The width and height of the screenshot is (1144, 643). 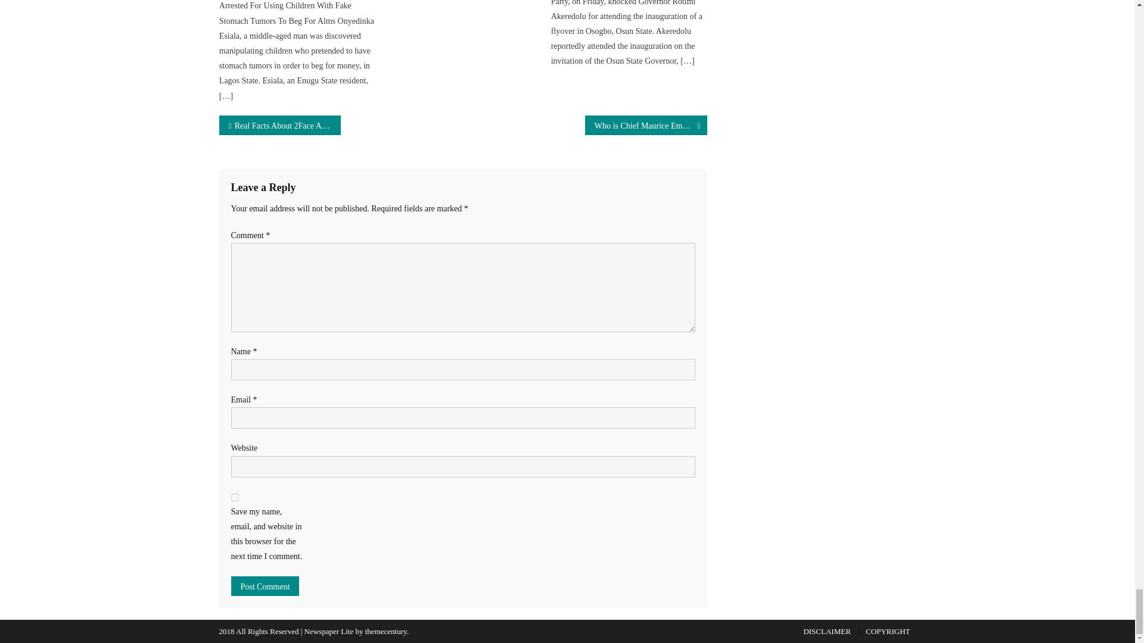 What do you see at coordinates (265, 586) in the screenshot?
I see `Post Comment` at bounding box center [265, 586].